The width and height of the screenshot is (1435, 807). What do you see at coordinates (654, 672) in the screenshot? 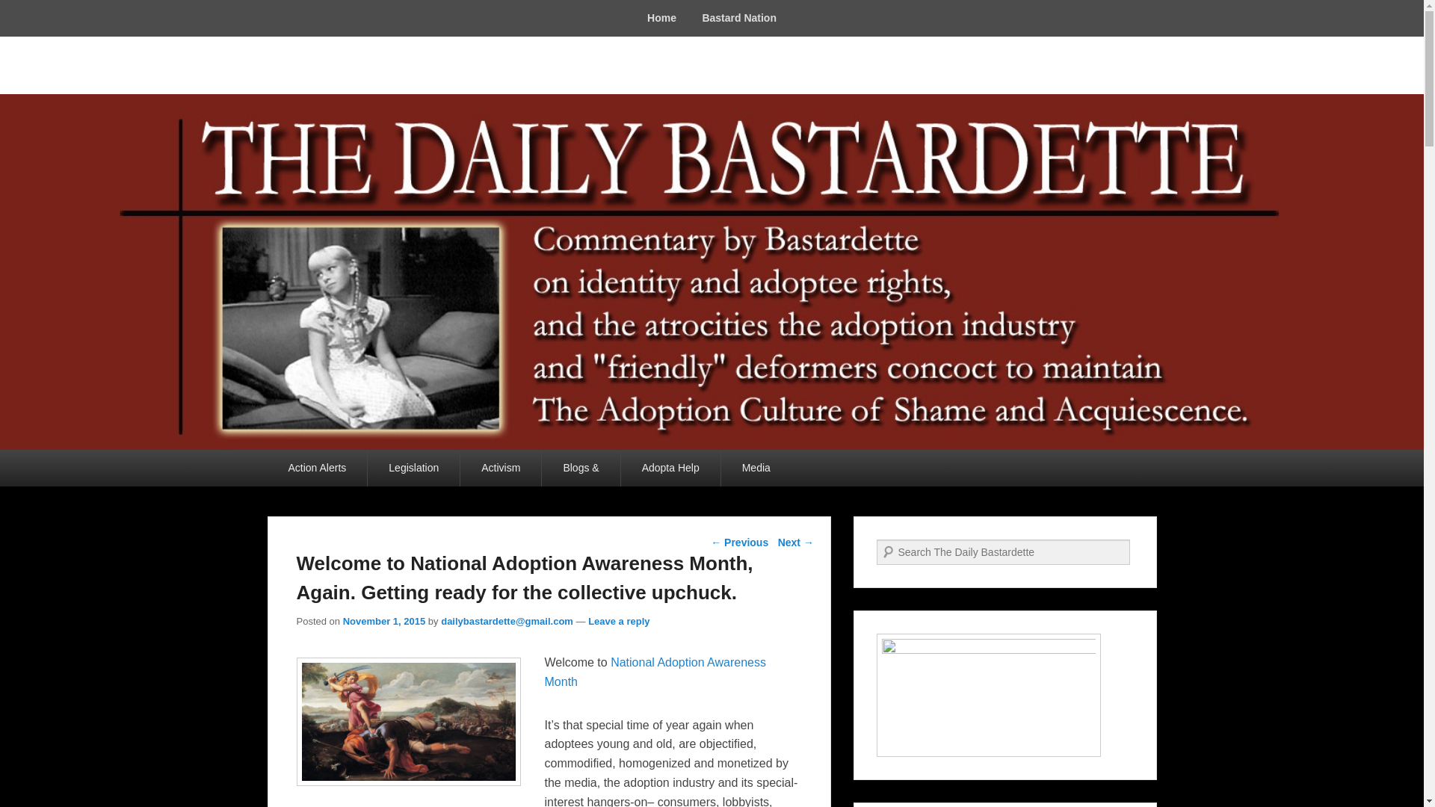
I see `National Adoption Awareness Month` at bounding box center [654, 672].